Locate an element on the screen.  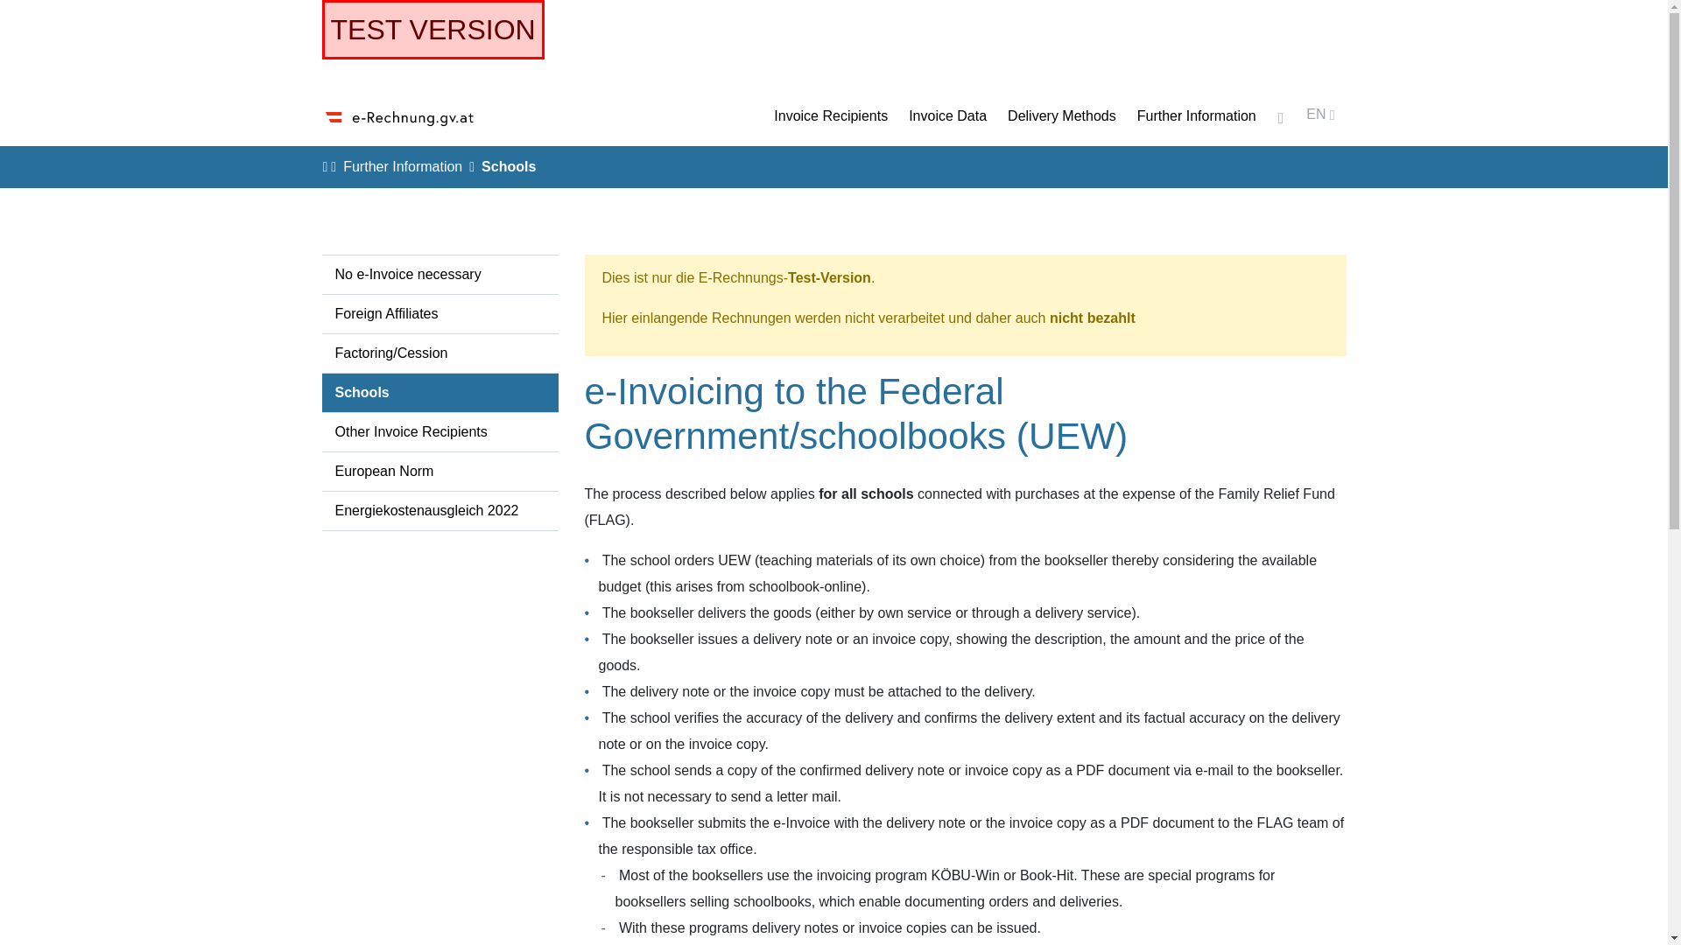
Foreign Affiliates is located at coordinates (440, 314).